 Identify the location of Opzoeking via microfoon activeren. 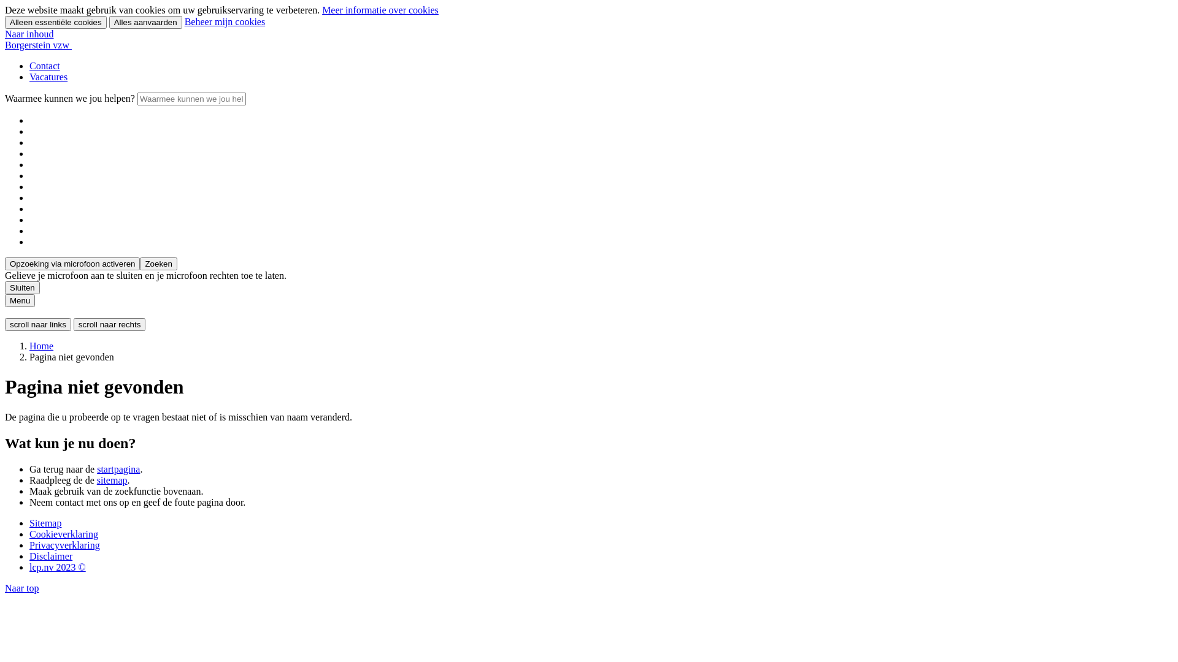
(72, 264).